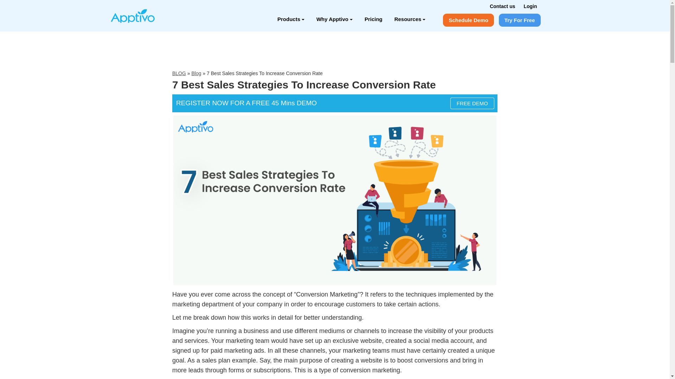  What do you see at coordinates (291, 19) in the screenshot?
I see `Products` at bounding box center [291, 19].